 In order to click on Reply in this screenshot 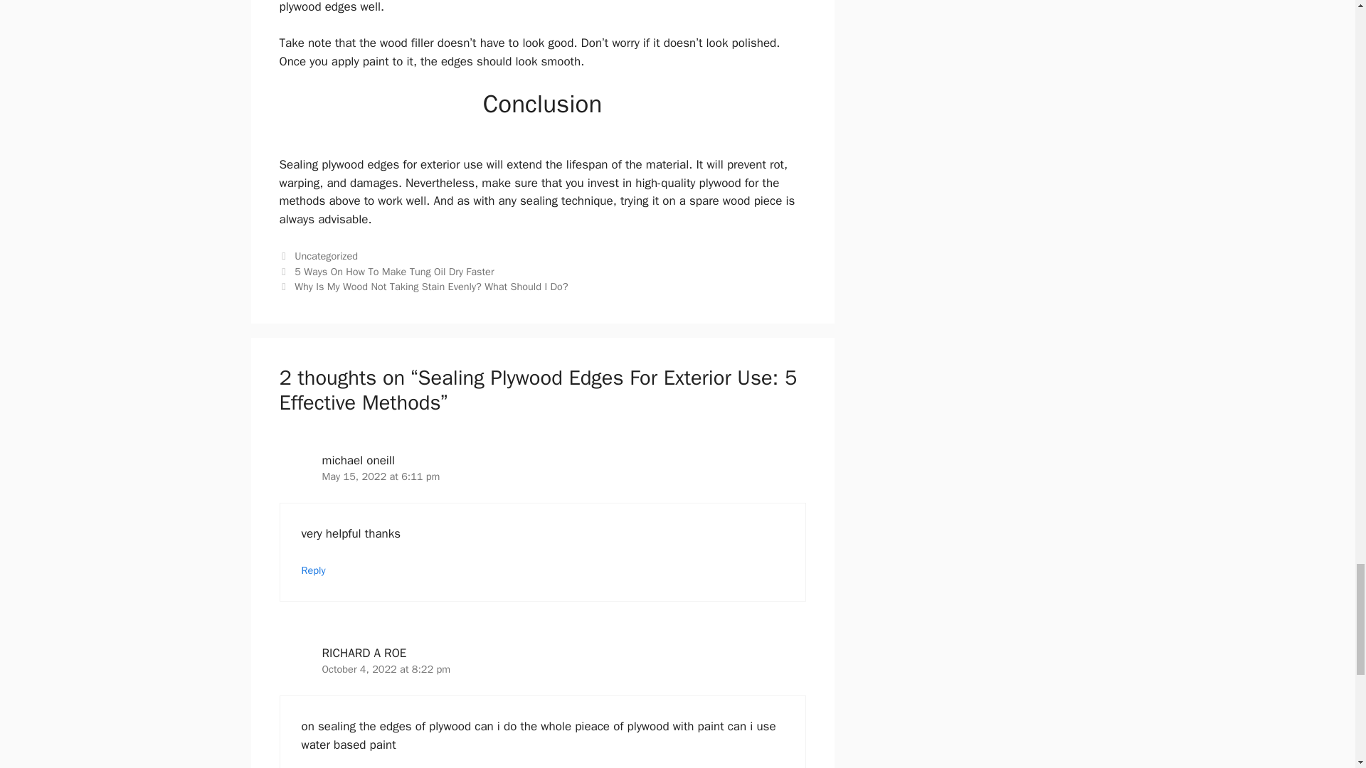, I will do `click(314, 570)`.